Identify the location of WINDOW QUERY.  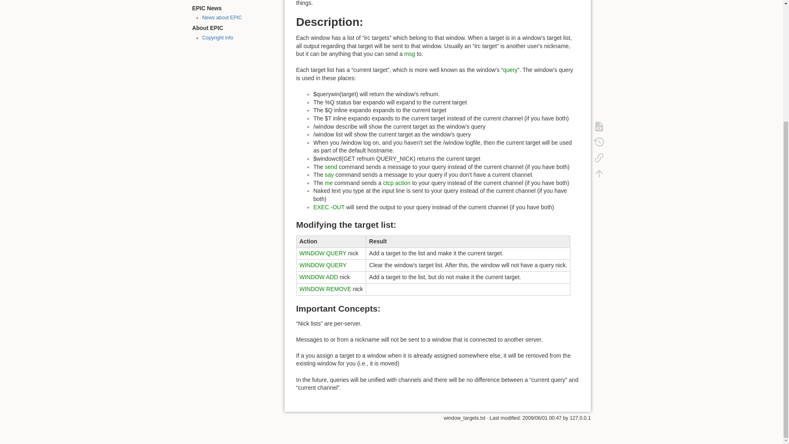
(322, 253).